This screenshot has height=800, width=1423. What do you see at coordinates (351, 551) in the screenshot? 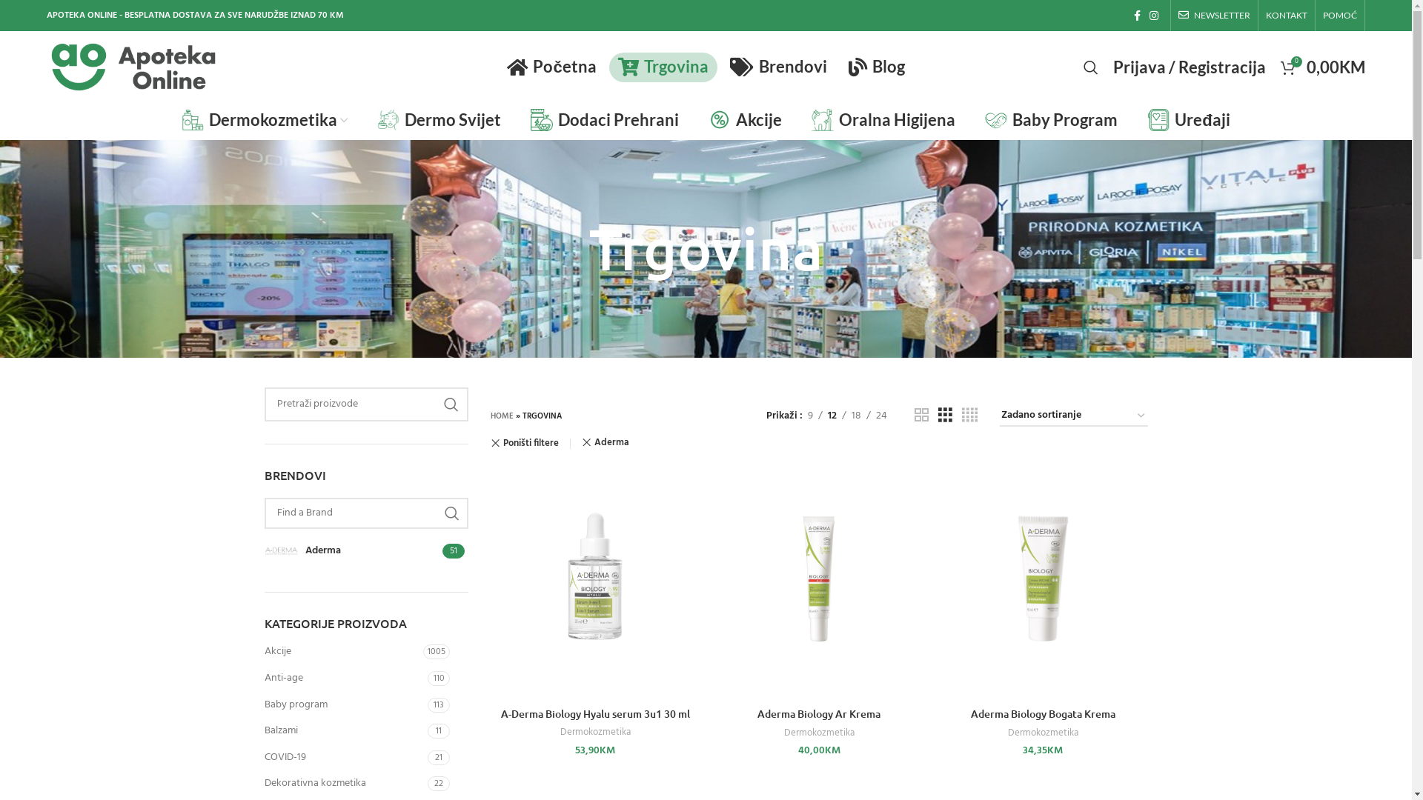
I see `Aderma` at bounding box center [351, 551].